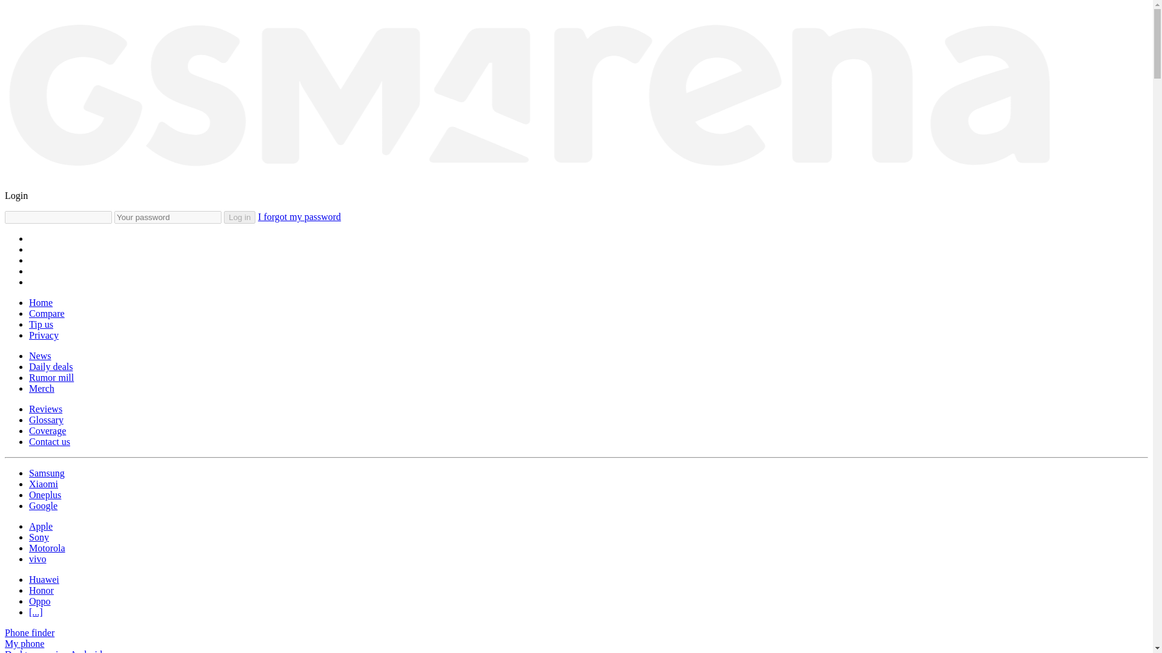  What do you see at coordinates (44, 579) in the screenshot?
I see `Huawei` at bounding box center [44, 579].